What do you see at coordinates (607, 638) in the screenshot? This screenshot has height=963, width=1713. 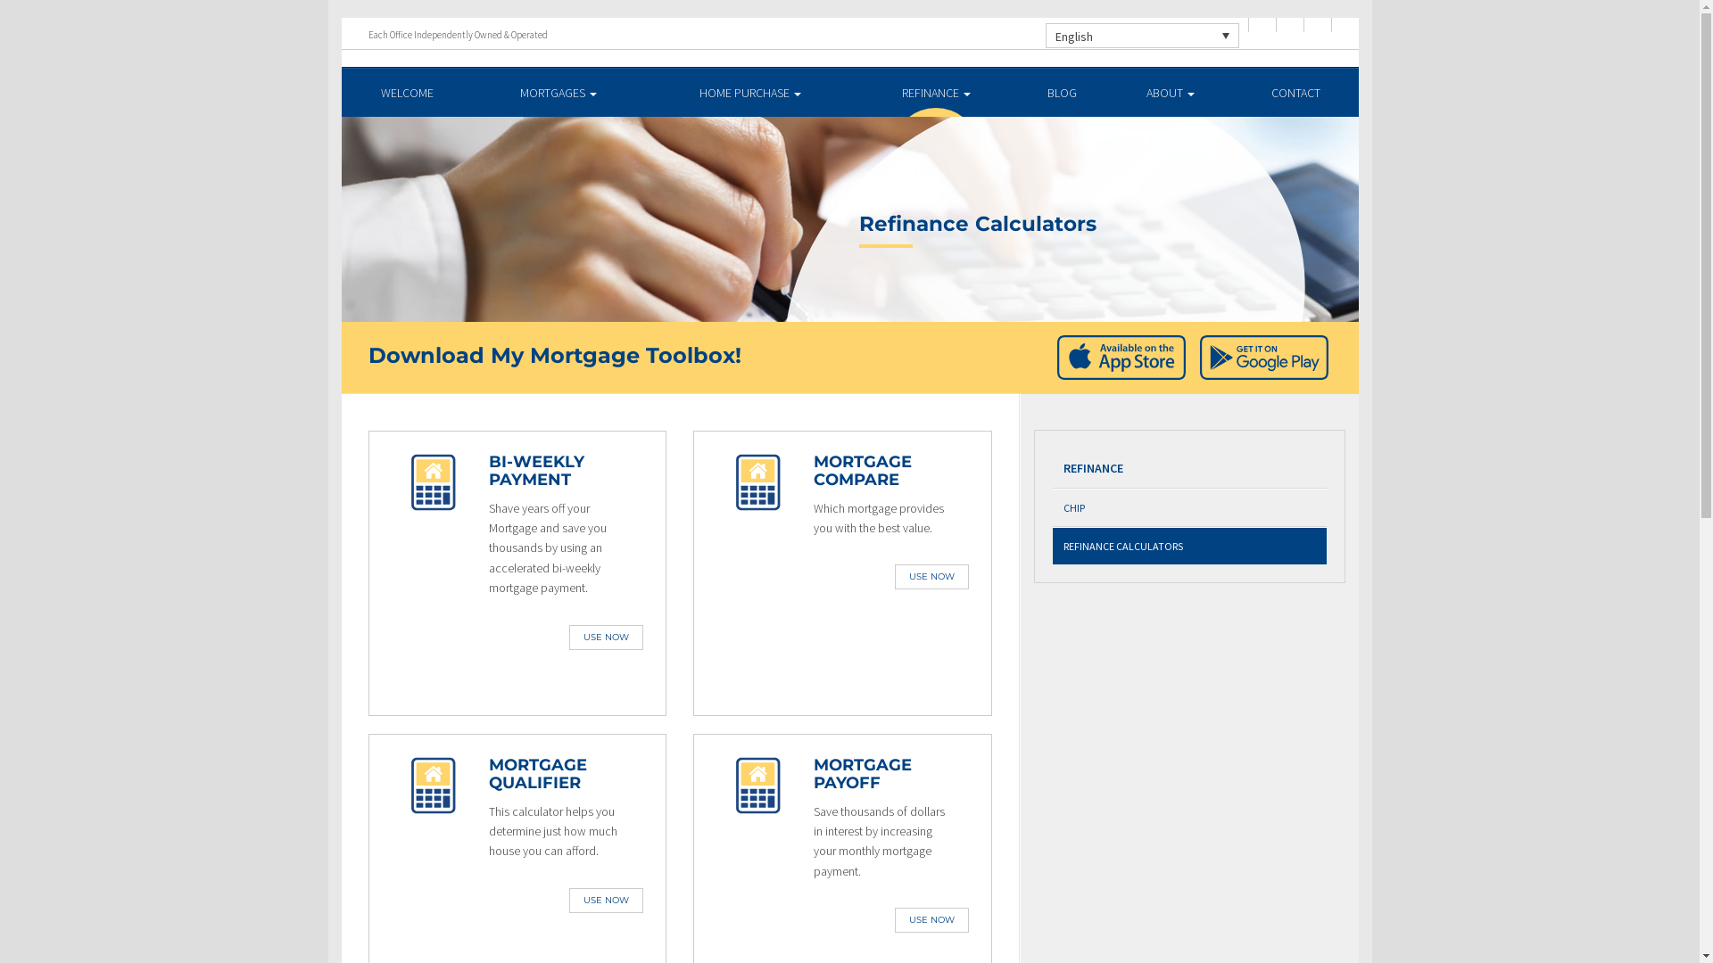 I see `USE NOW` at bounding box center [607, 638].